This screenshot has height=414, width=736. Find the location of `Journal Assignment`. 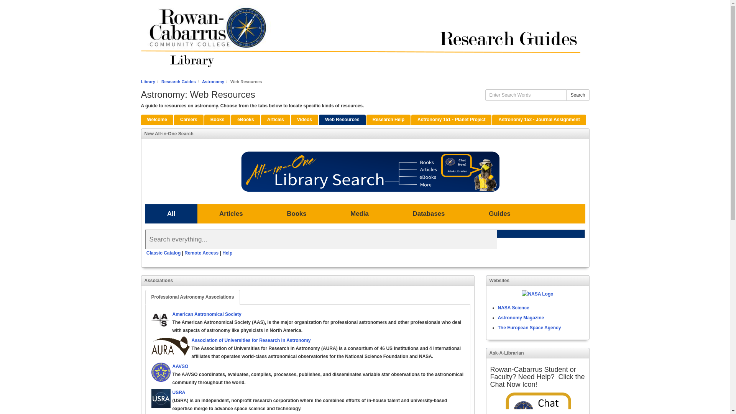

Journal Assignment is located at coordinates (539, 120).